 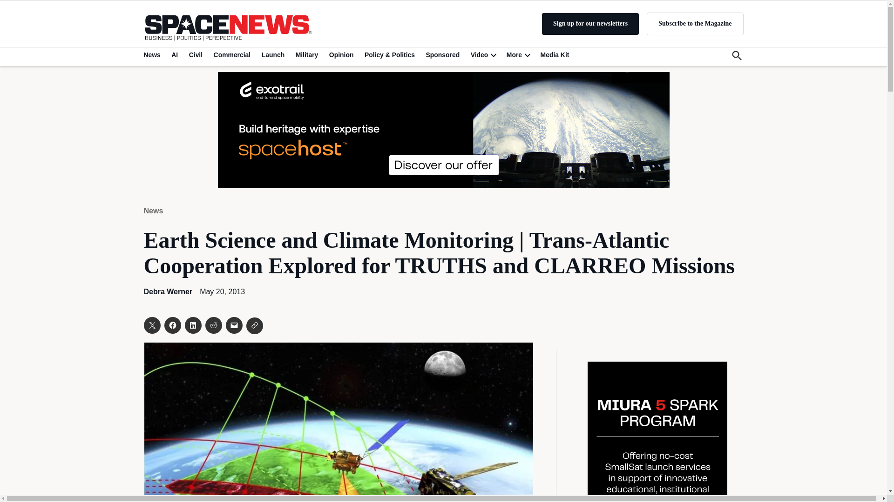 What do you see at coordinates (213, 325) in the screenshot?
I see `Click to share on Reddit` at bounding box center [213, 325].